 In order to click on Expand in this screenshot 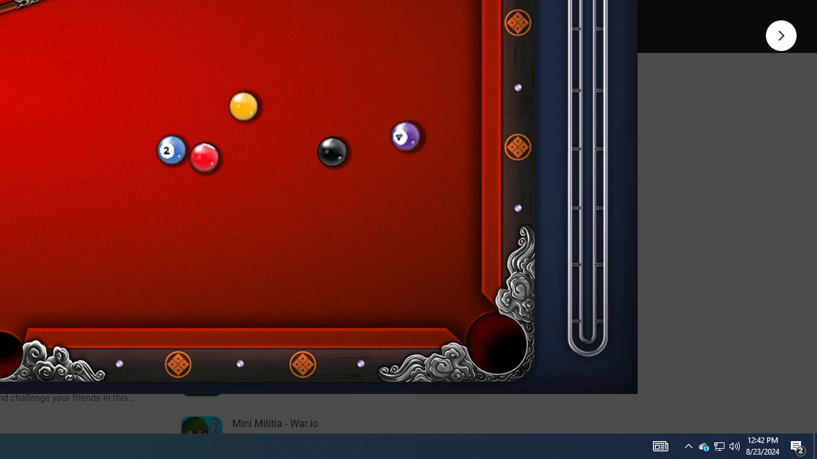, I will do `click(281, 99)`.